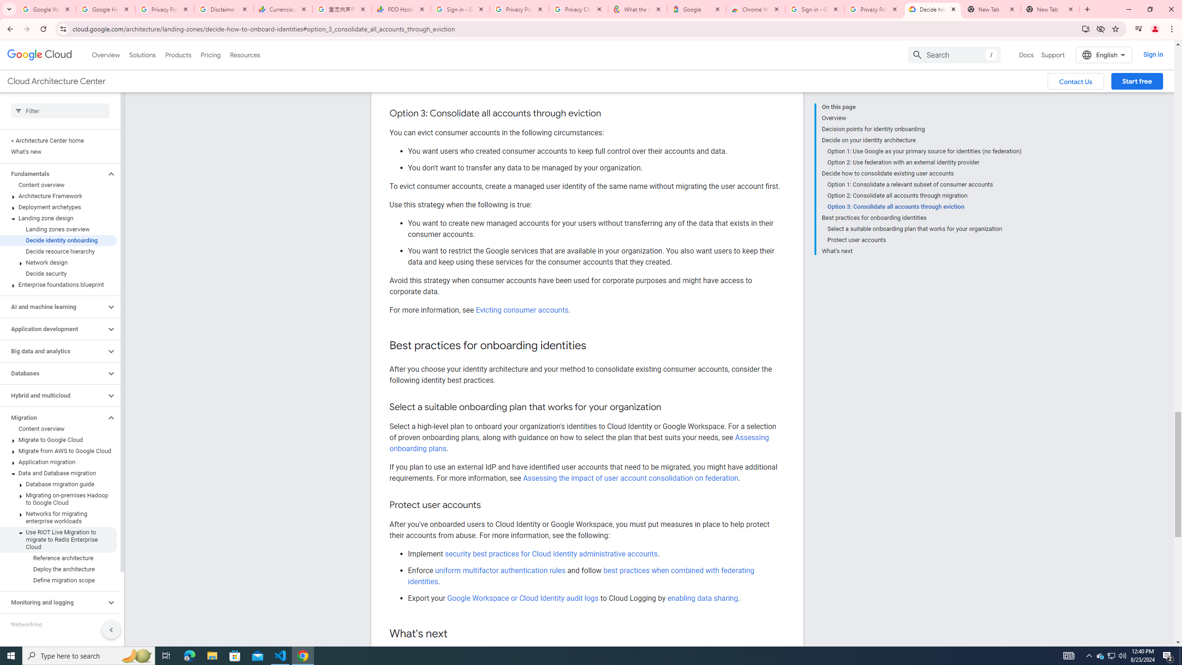  Describe the element at coordinates (58, 558) in the screenshot. I see `Reference architecture` at that location.